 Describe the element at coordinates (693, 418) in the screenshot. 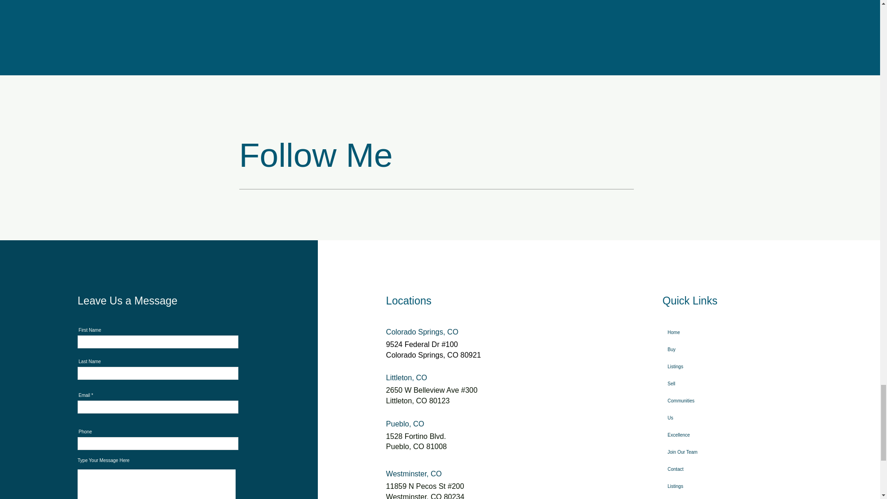

I see `Us` at that location.